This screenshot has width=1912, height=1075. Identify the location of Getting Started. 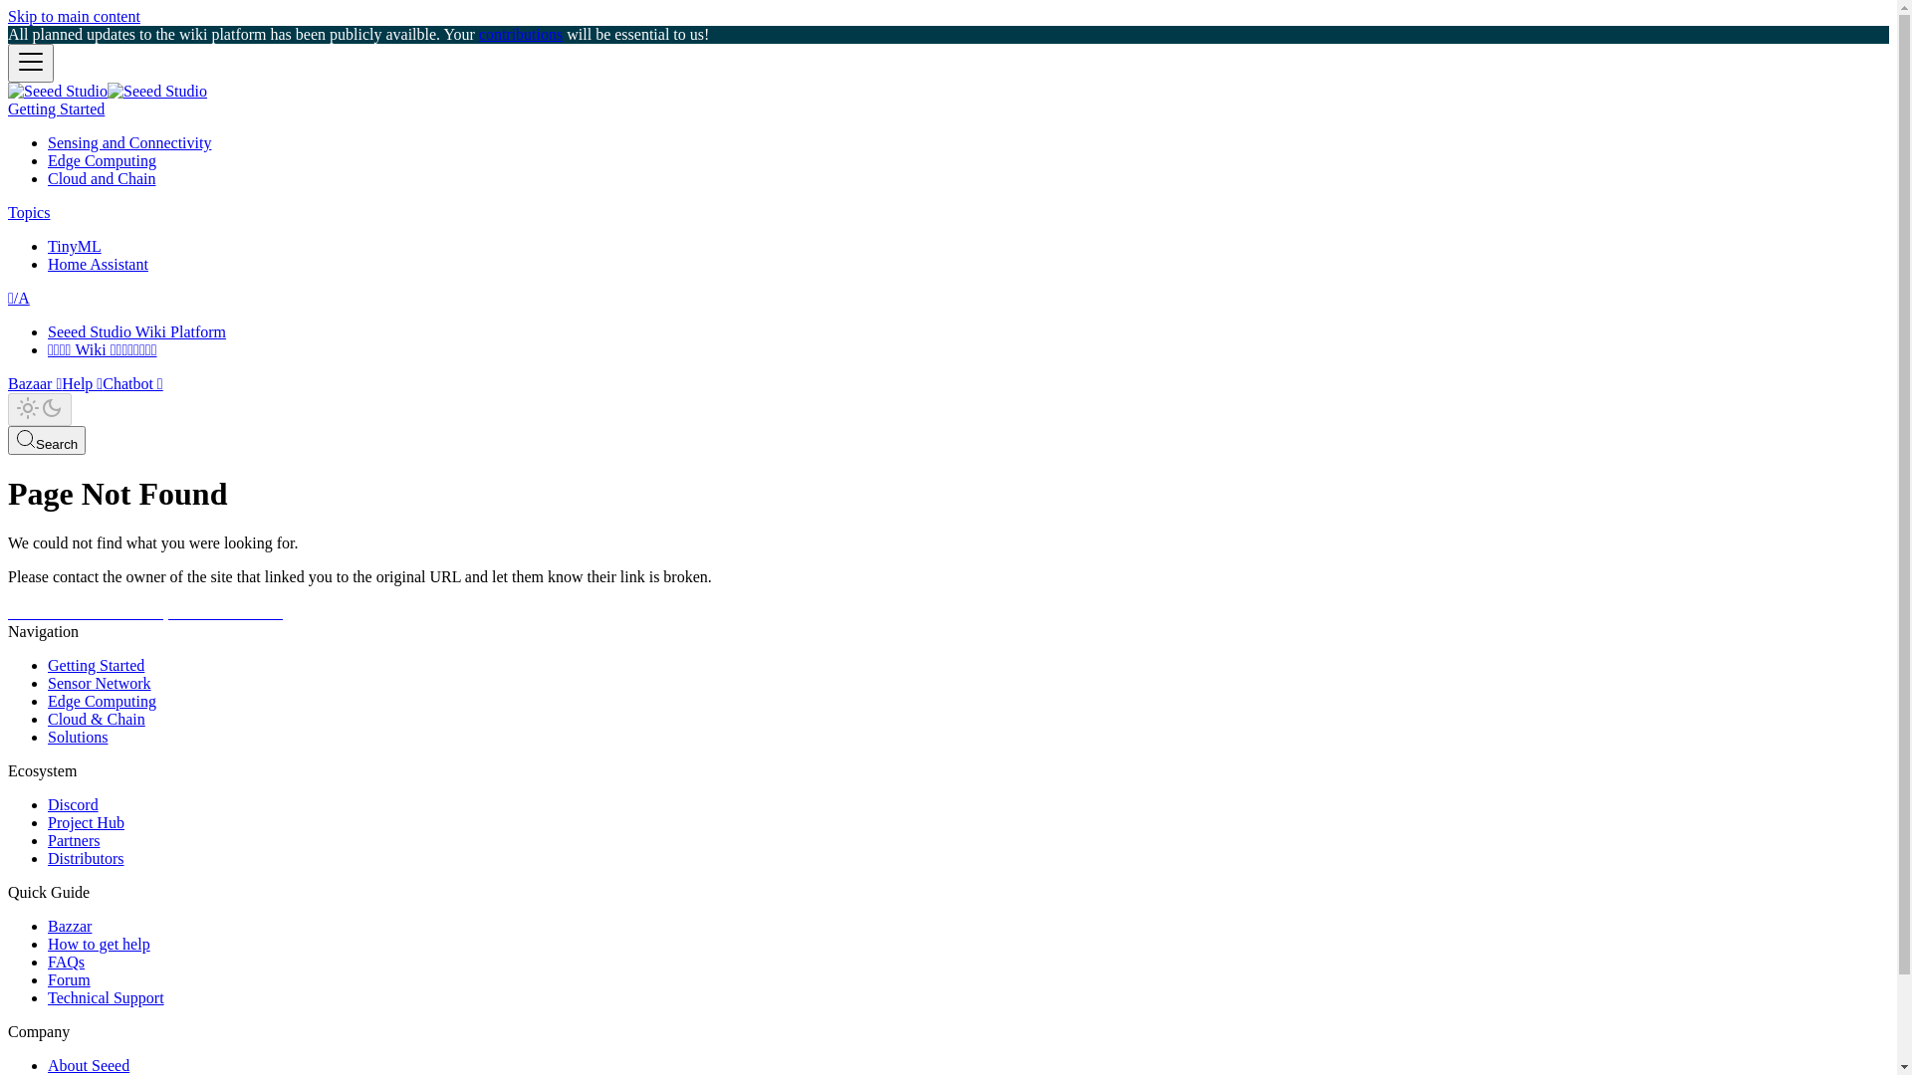
(56, 109).